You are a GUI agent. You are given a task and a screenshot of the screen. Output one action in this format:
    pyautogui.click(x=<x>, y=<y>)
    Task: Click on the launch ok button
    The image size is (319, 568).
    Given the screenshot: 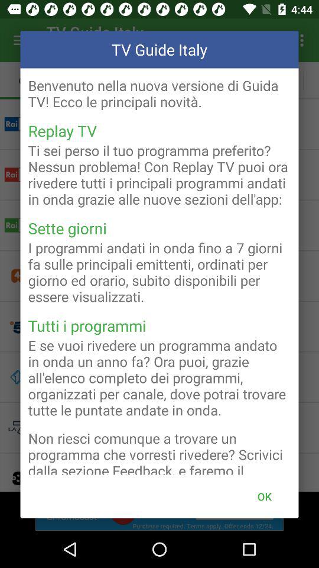 What is the action you would take?
    pyautogui.click(x=264, y=496)
    